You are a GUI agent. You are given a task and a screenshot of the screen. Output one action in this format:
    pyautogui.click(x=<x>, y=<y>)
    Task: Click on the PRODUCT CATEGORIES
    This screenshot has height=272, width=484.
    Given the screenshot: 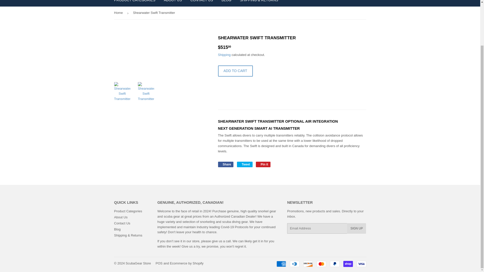 What is the action you would take?
    pyautogui.click(x=263, y=164)
    